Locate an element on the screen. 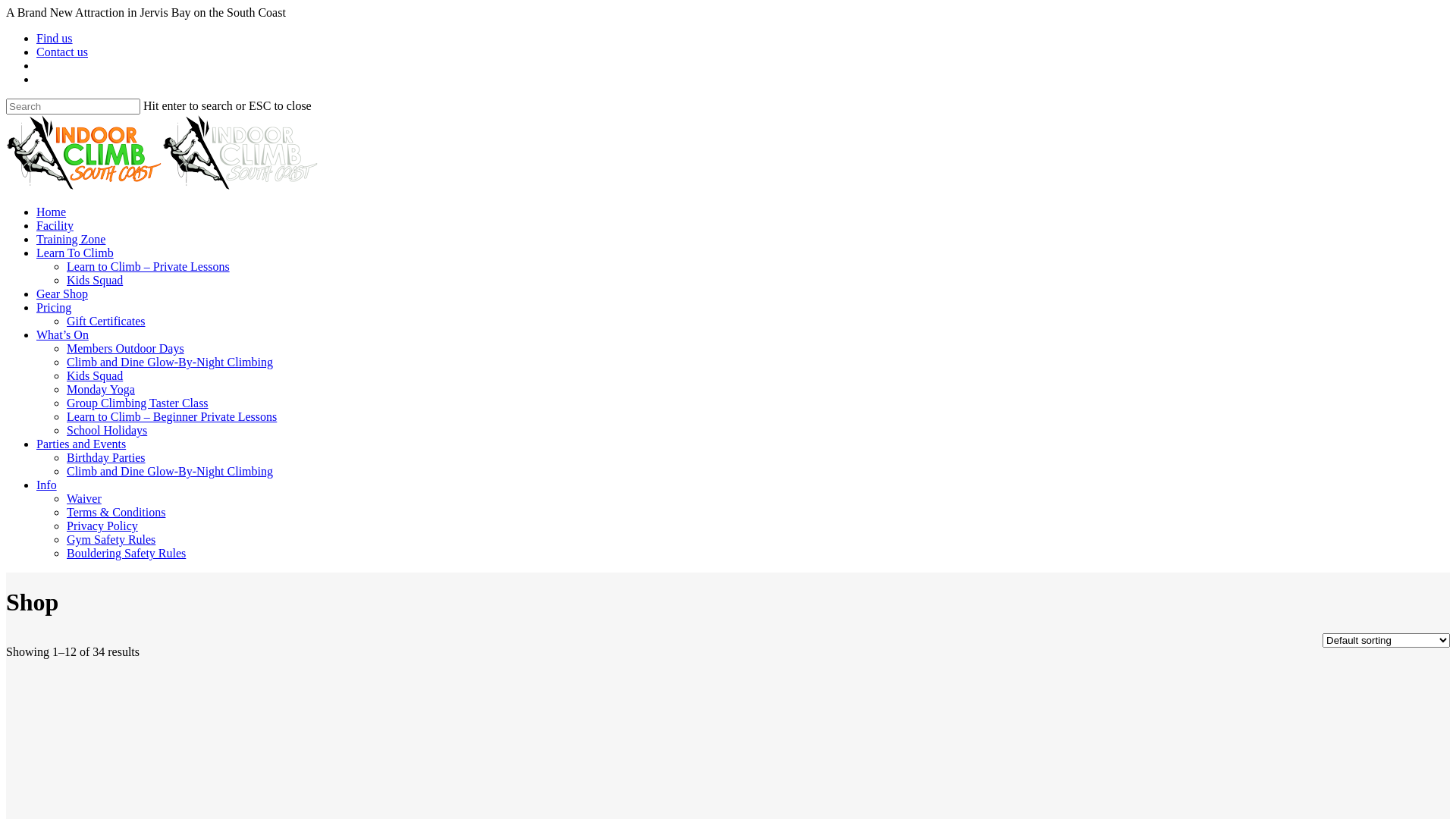 This screenshot has width=1456, height=819. Group Climbing Taster Class is located at coordinates (138, 403).